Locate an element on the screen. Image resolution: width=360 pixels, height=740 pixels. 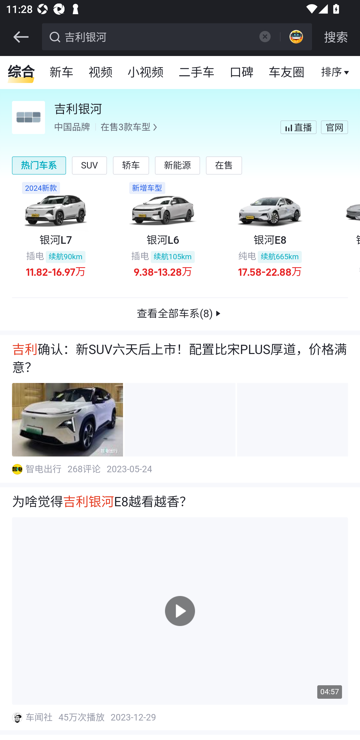
11.82-16.97万 is located at coordinates (56, 271).